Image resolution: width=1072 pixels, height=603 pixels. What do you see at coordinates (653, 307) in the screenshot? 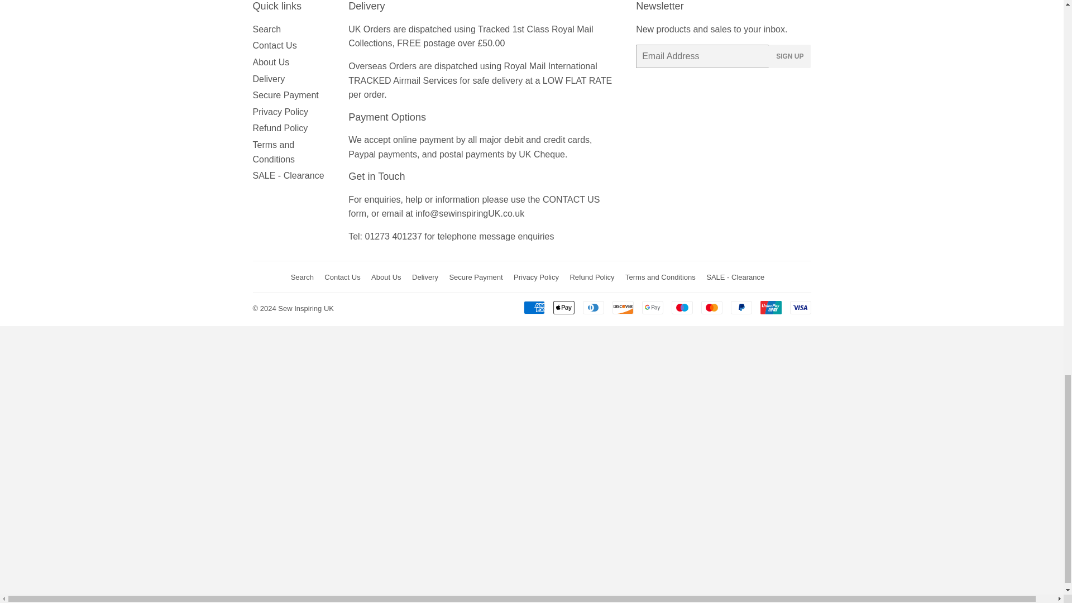
I see `Google Pay` at bounding box center [653, 307].